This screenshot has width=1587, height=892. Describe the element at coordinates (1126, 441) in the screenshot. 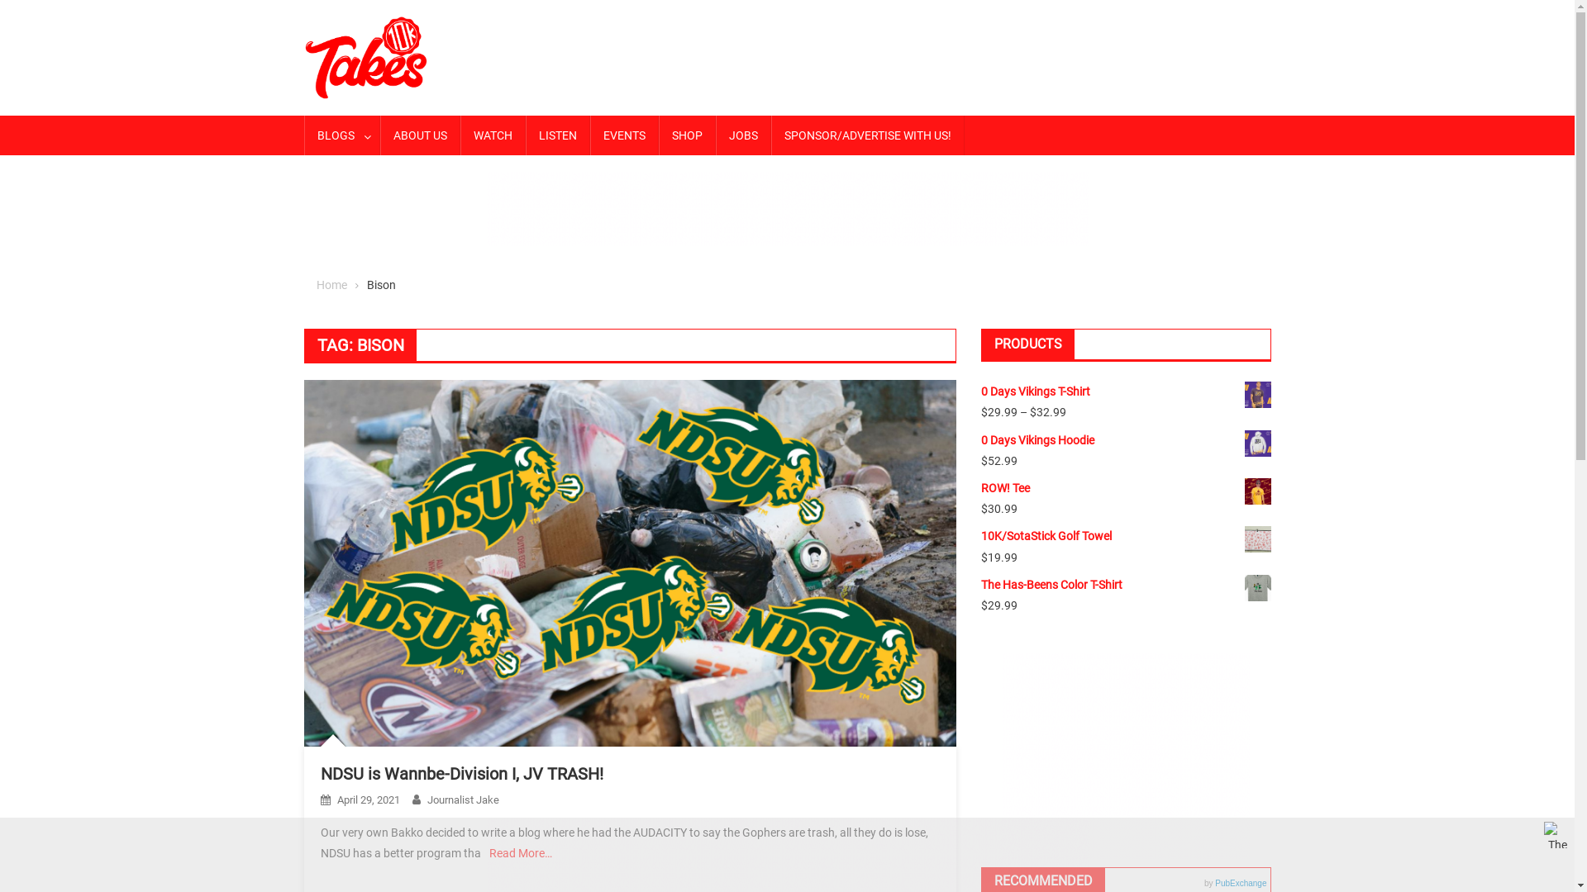

I see `0 Days Vikings Hoodie` at that location.